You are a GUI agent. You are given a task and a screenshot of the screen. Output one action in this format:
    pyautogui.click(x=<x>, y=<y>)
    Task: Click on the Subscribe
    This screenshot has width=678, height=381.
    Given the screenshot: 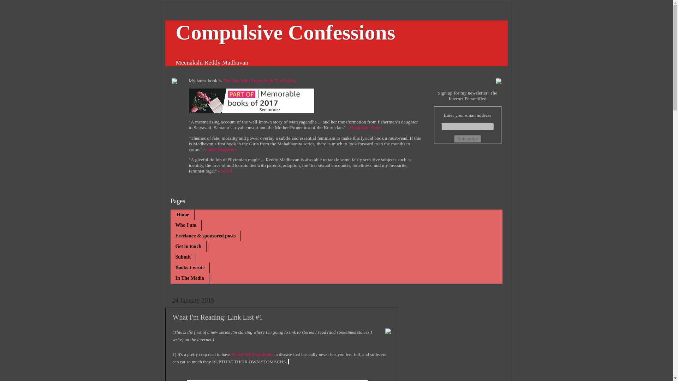 What is the action you would take?
    pyautogui.click(x=468, y=139)
    